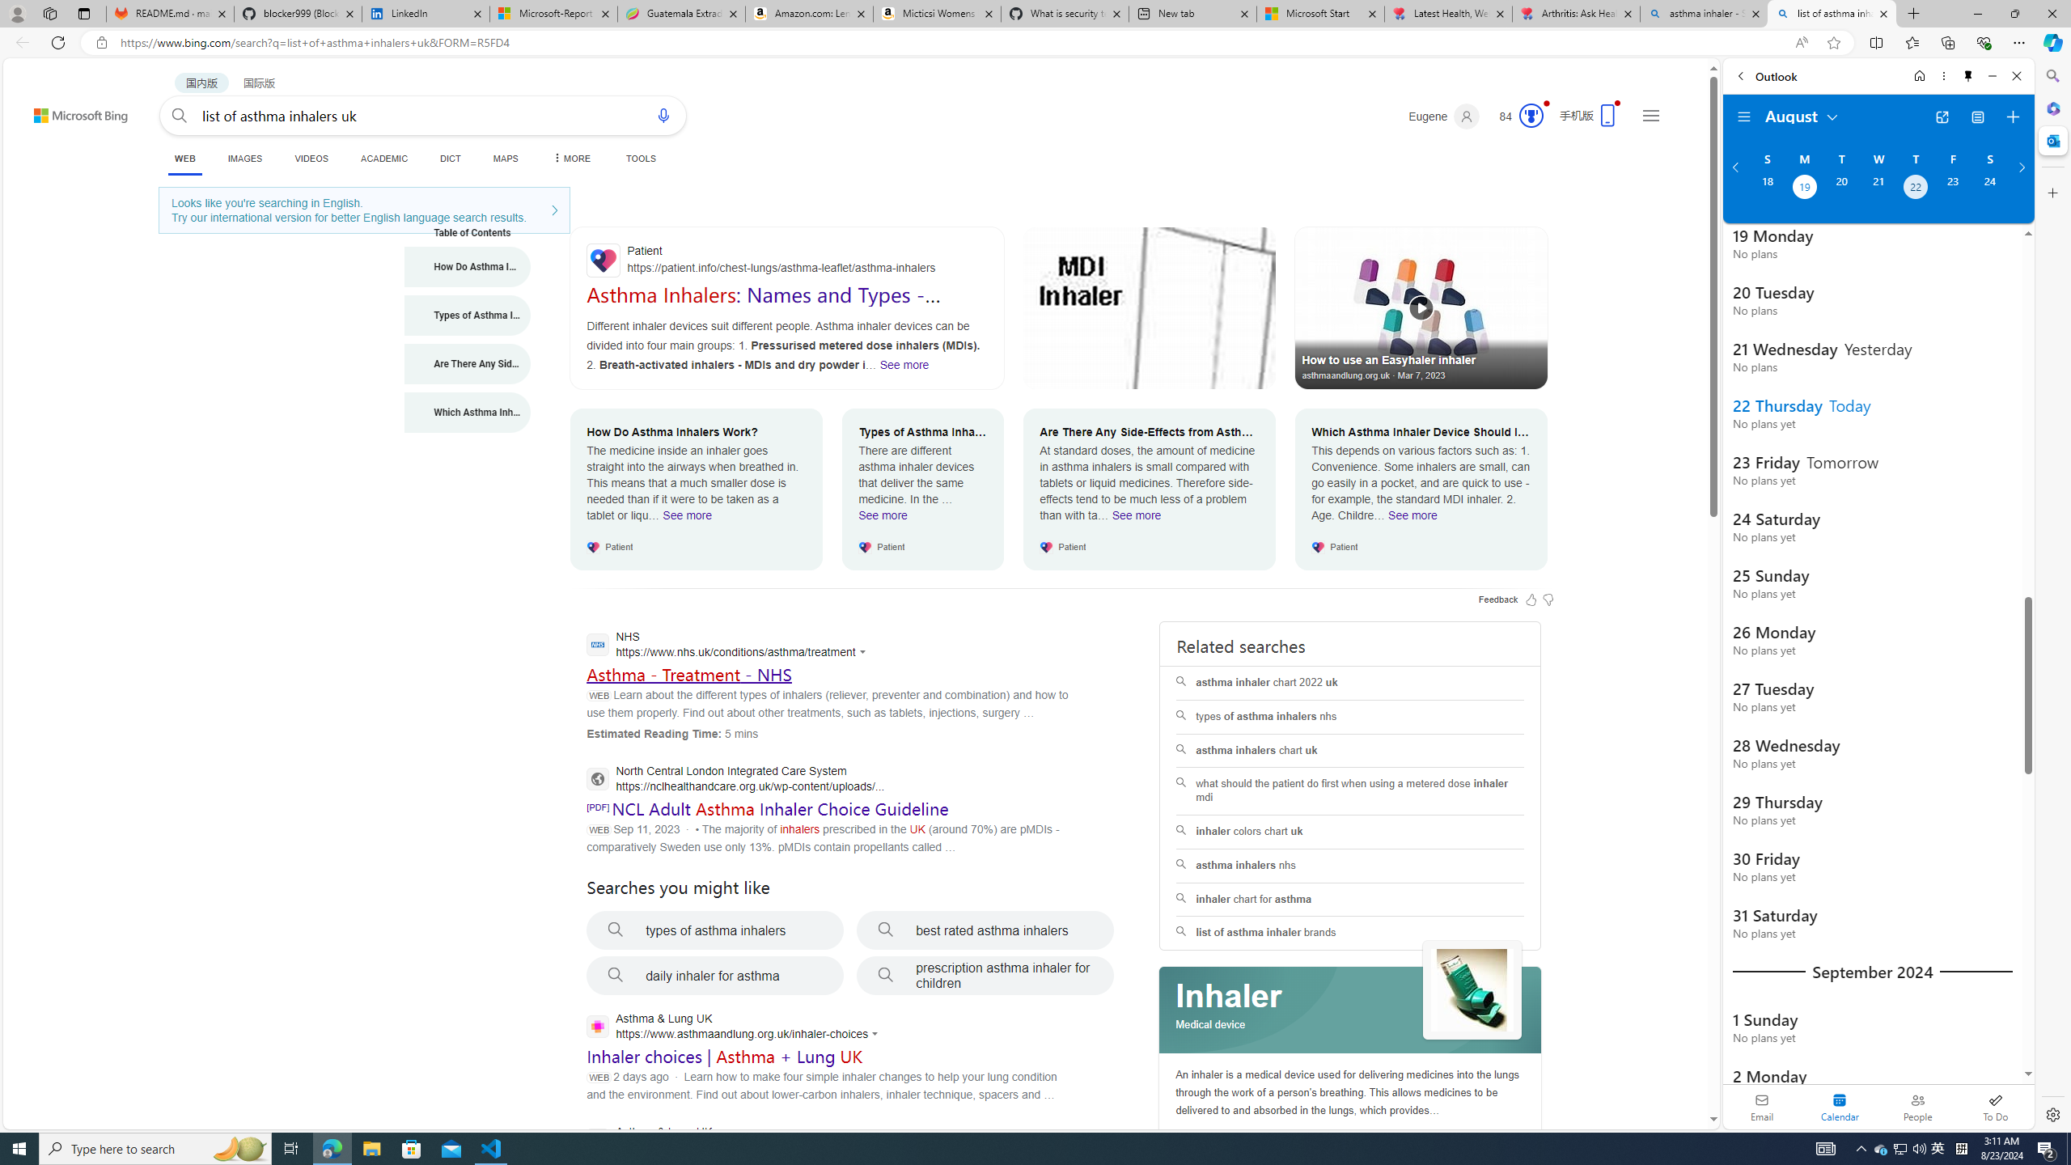 The image size is (2071, 1165). Describe the element at coordinates (1767, 189) in the screenshot. I see `Sunday, August 18, 2024. ` at that location.